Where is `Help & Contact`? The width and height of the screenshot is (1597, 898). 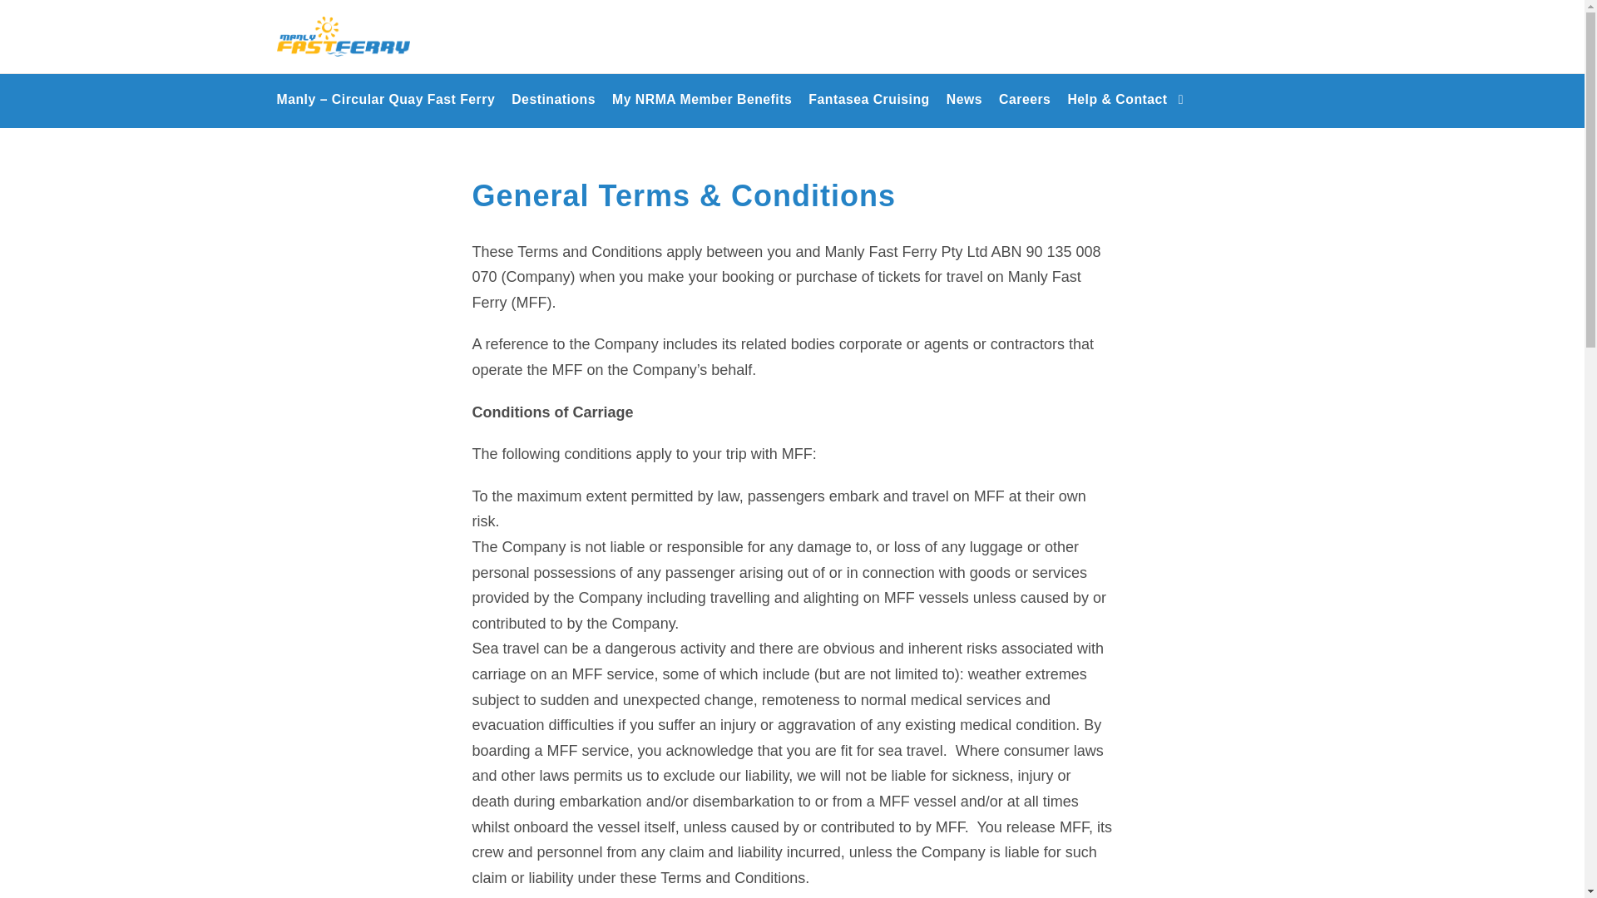
Help & Contact is located at coordinates (1125, 108).